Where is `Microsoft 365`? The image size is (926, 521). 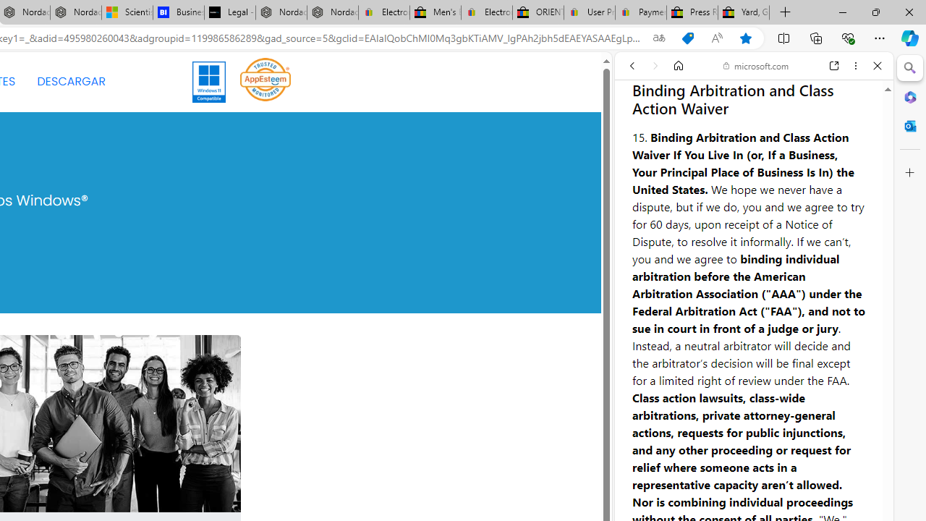 Microsoft 365 is located at coordinates (910, 96).